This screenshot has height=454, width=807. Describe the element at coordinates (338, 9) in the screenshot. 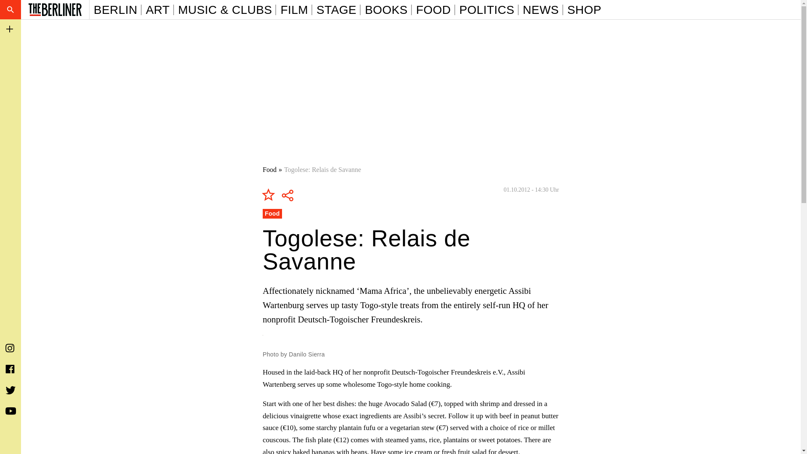

I see `Stage` at that location.